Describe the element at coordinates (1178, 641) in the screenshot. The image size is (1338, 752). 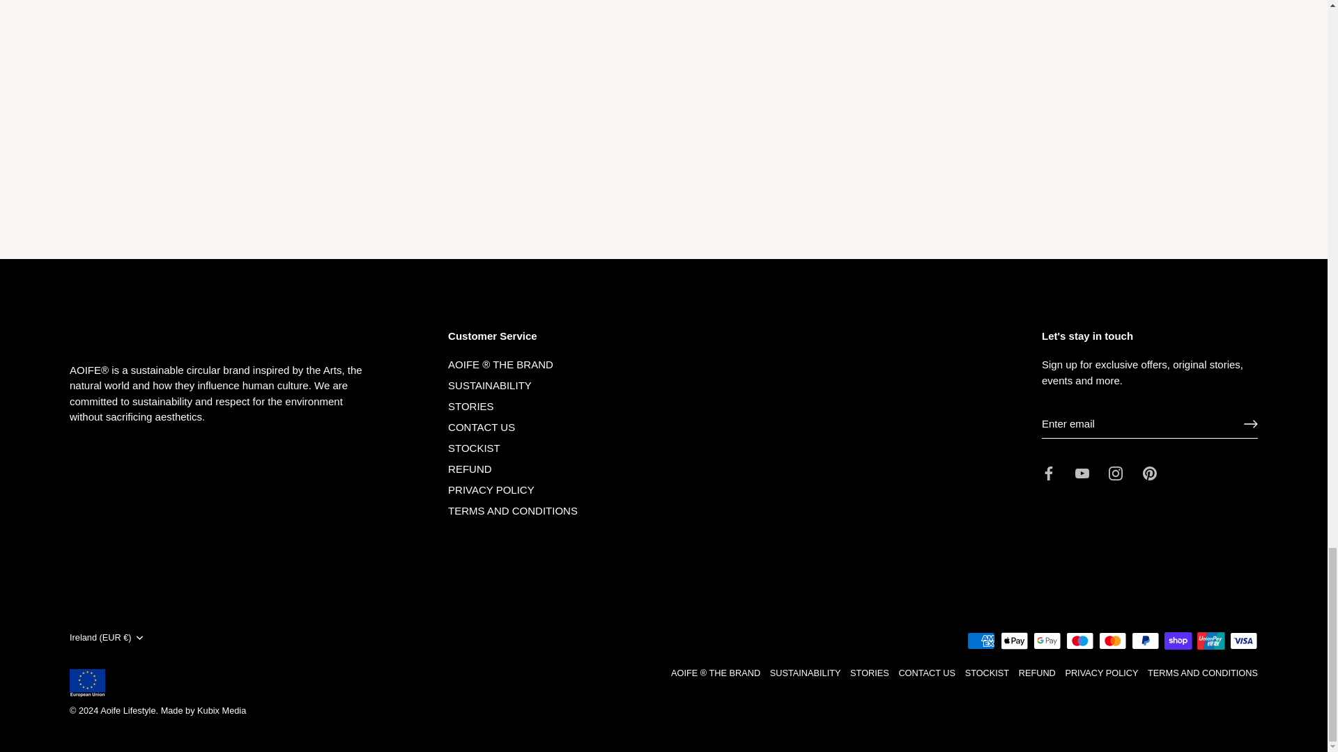
I see `Shop Pay` at that location.